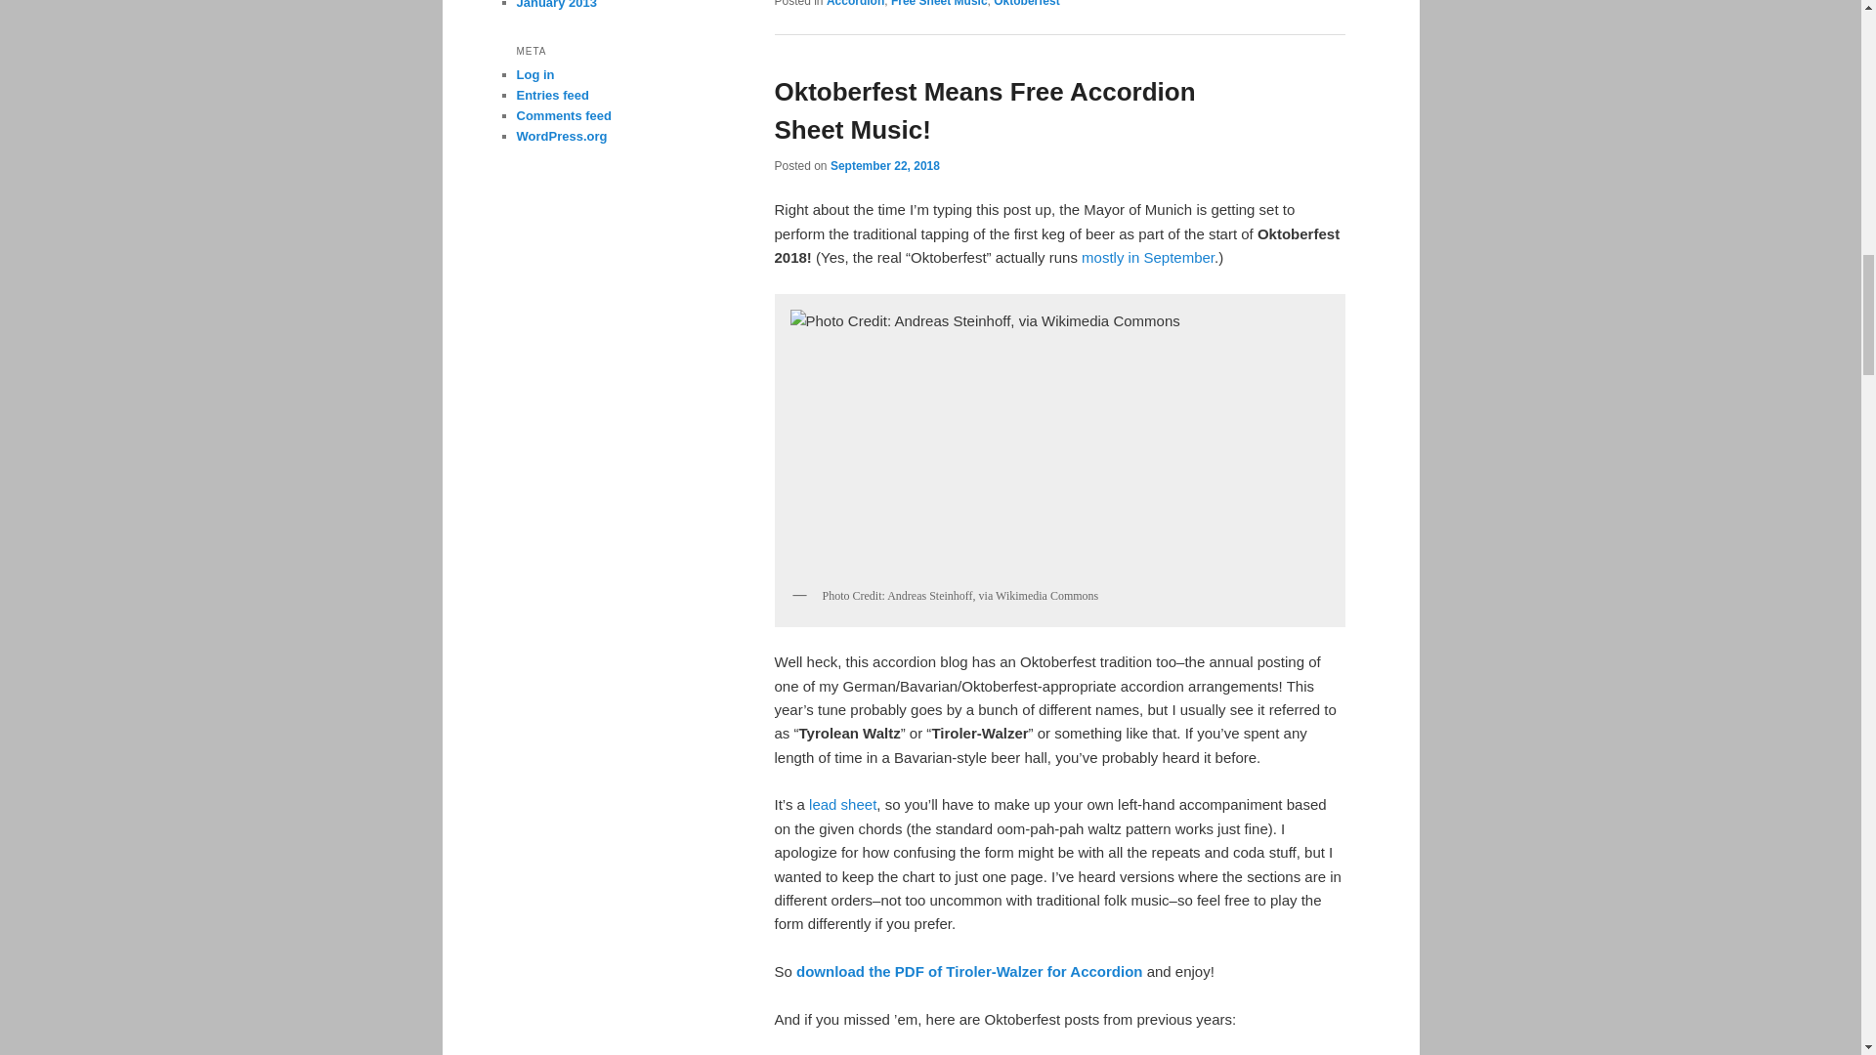  I want to click on Oktoberfest Means Free Accordion Sheet Music!, so click(984, 109).